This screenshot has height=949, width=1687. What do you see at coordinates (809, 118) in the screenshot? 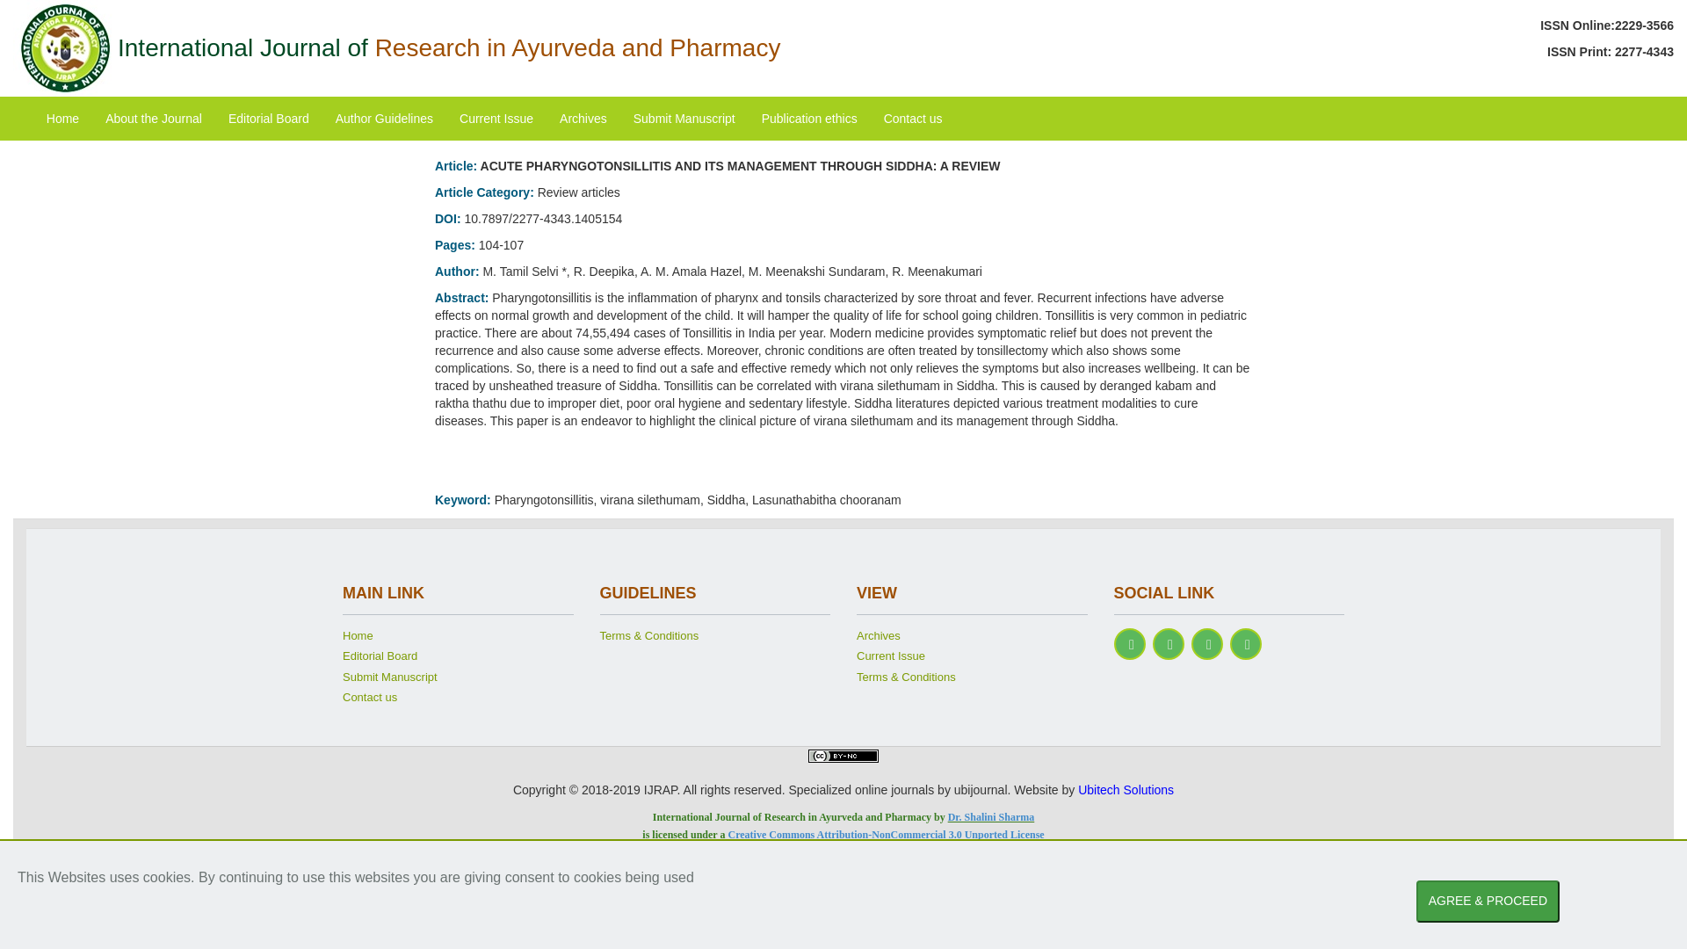
I see `Publication ethics` at bounding box center [809, 118].